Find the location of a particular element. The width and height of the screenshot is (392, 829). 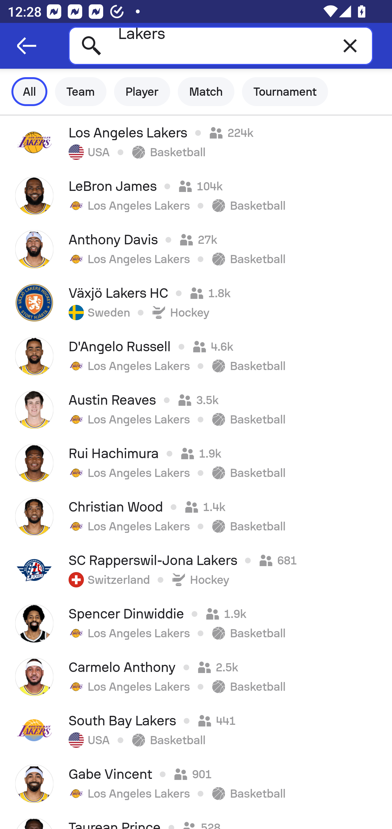

Player is located at coordinates (142, 92).